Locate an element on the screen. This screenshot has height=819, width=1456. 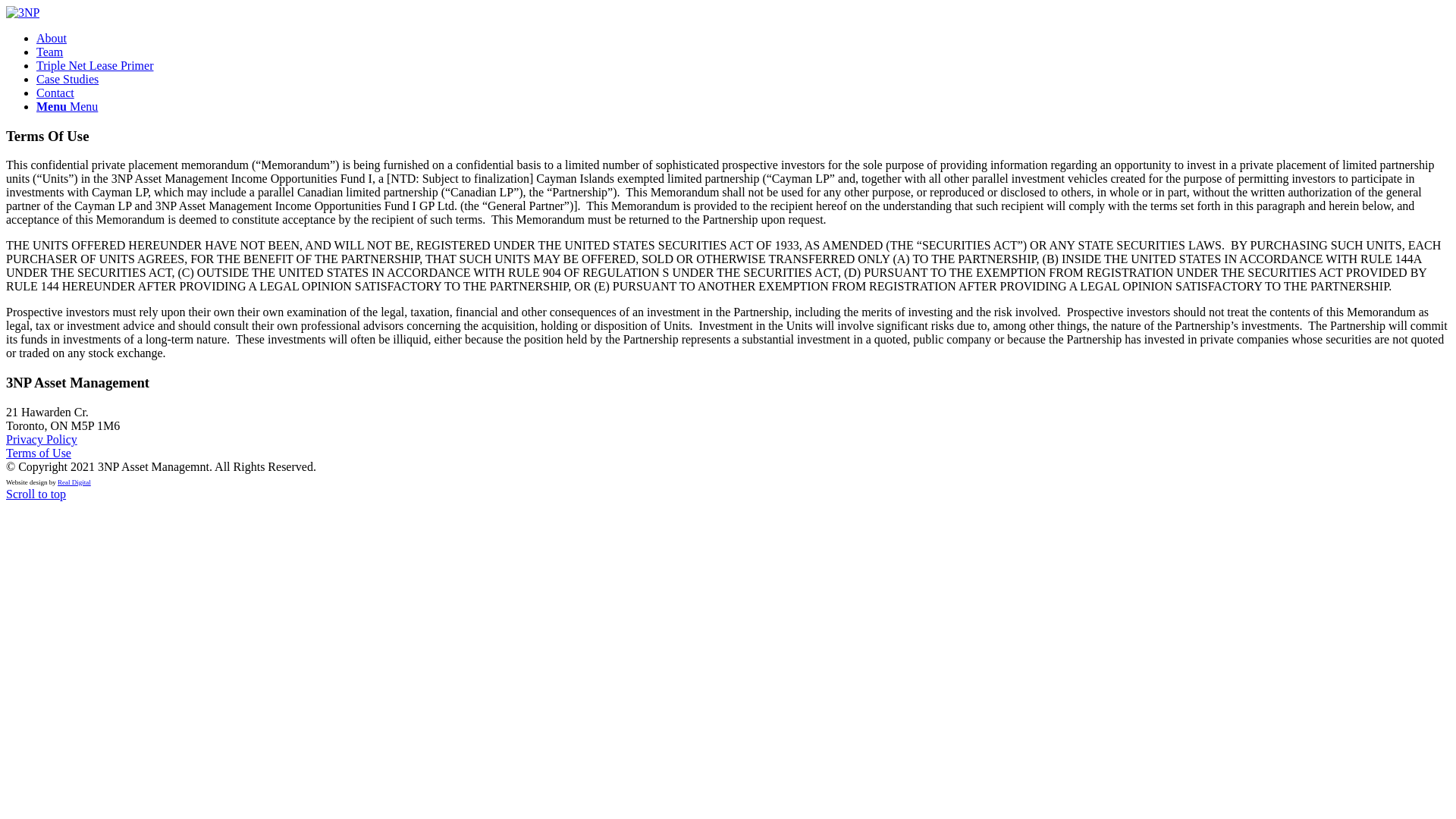
Scroll to top is located at coordinates (36, 494).